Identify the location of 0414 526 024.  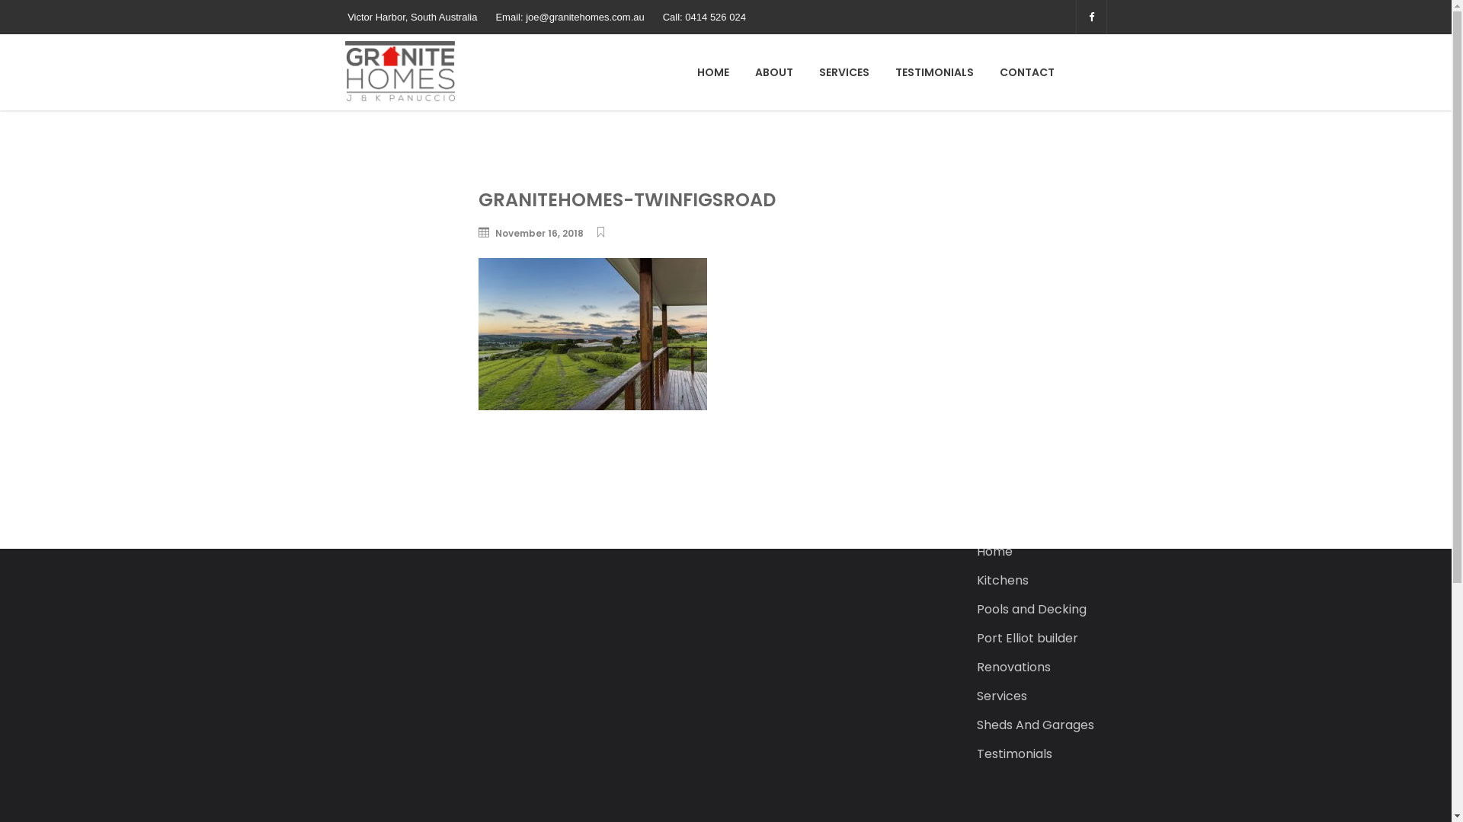
(544, 372).